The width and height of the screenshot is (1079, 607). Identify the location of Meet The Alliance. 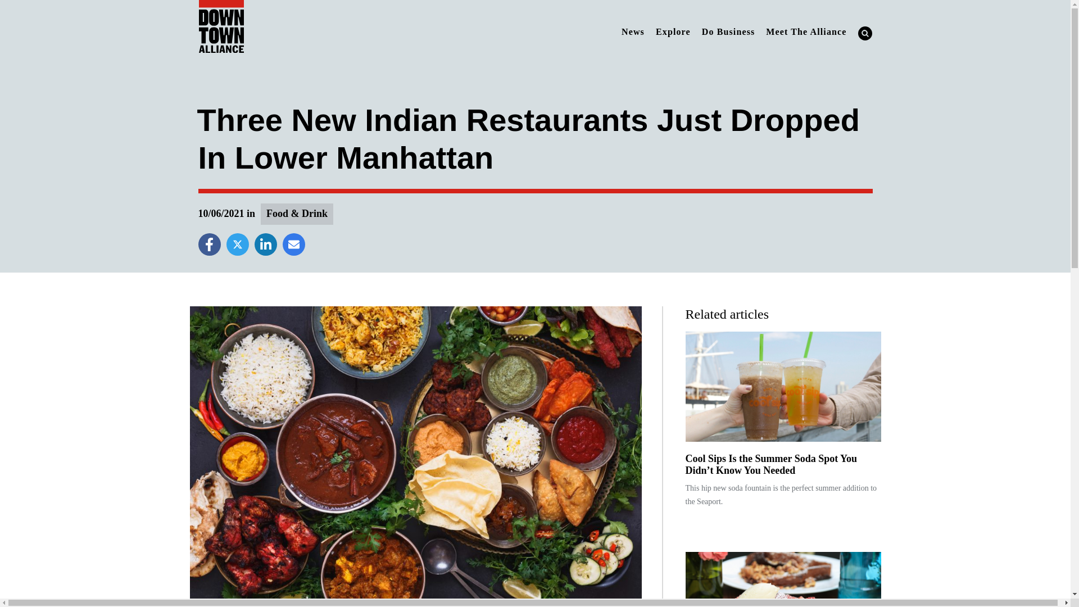
(806, 31).